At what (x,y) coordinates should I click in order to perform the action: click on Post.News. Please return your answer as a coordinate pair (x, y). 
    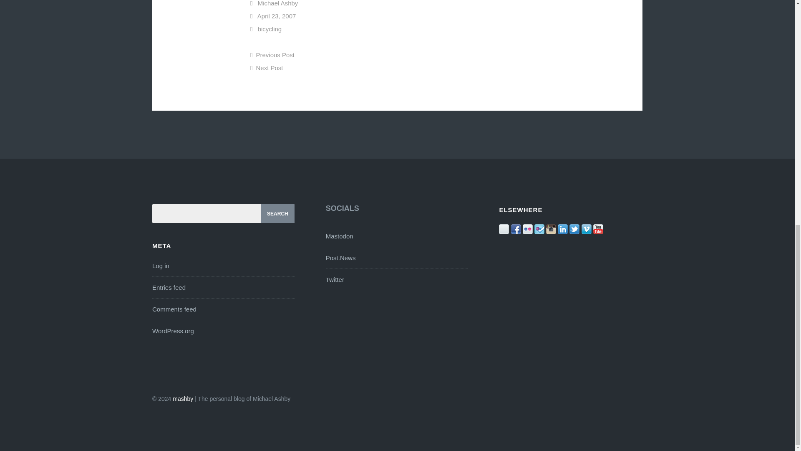
    Looking at the image, I should click on (340, 258).